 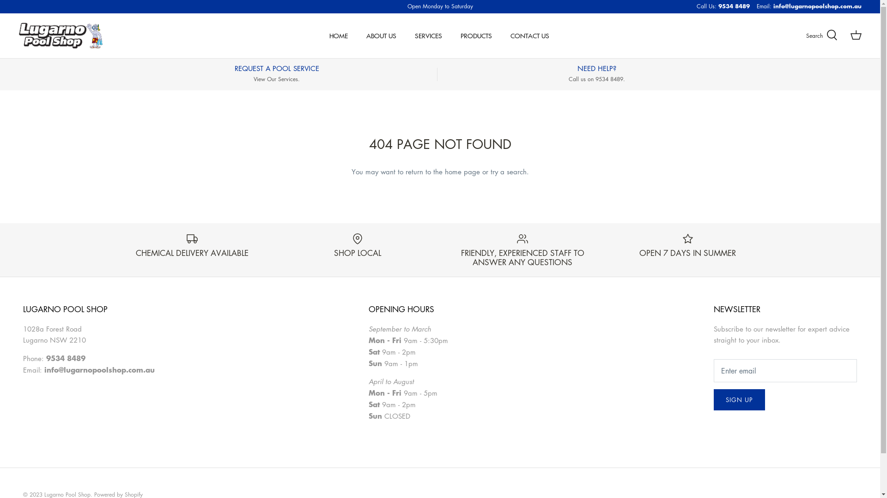 What do you see at coordinates (509, 172) in the screenshot?
I see `try a search` at bounding box center [509, 172].